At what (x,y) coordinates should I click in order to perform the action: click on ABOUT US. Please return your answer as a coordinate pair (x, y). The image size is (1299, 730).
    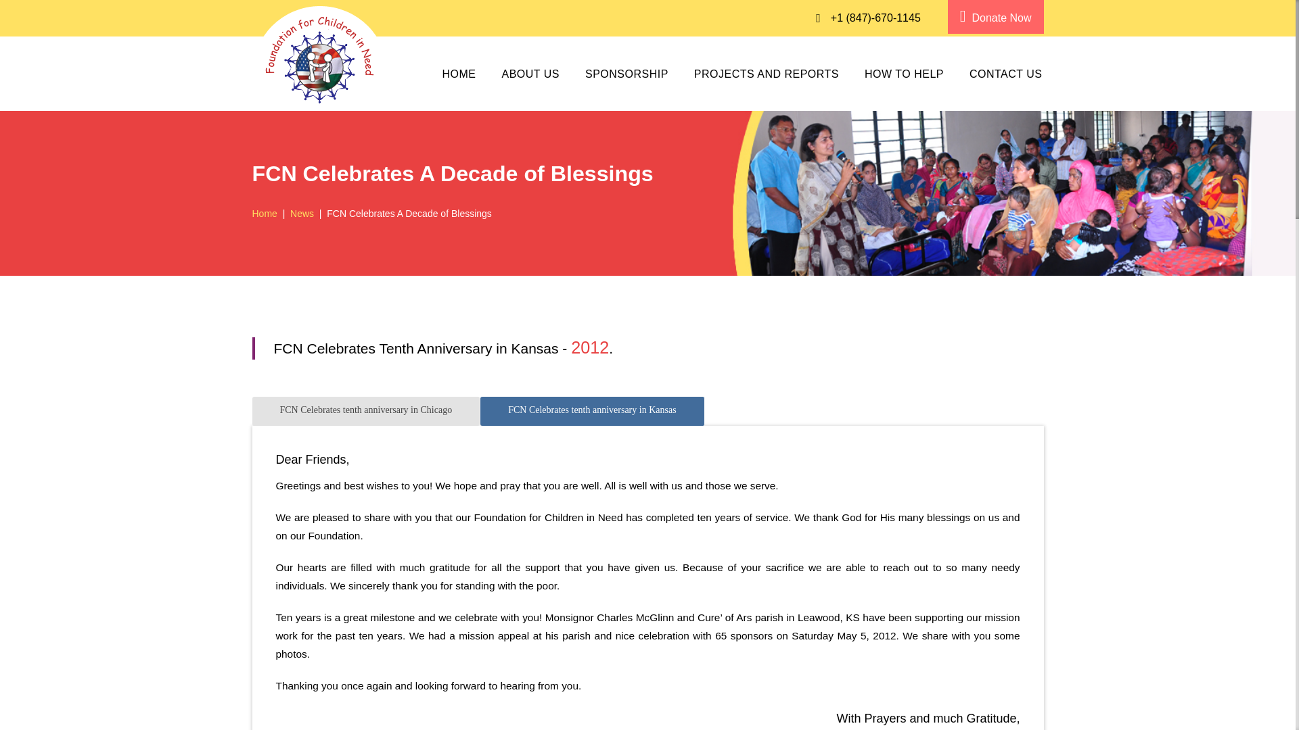
    Looking at the image, I should click on (530, 74).